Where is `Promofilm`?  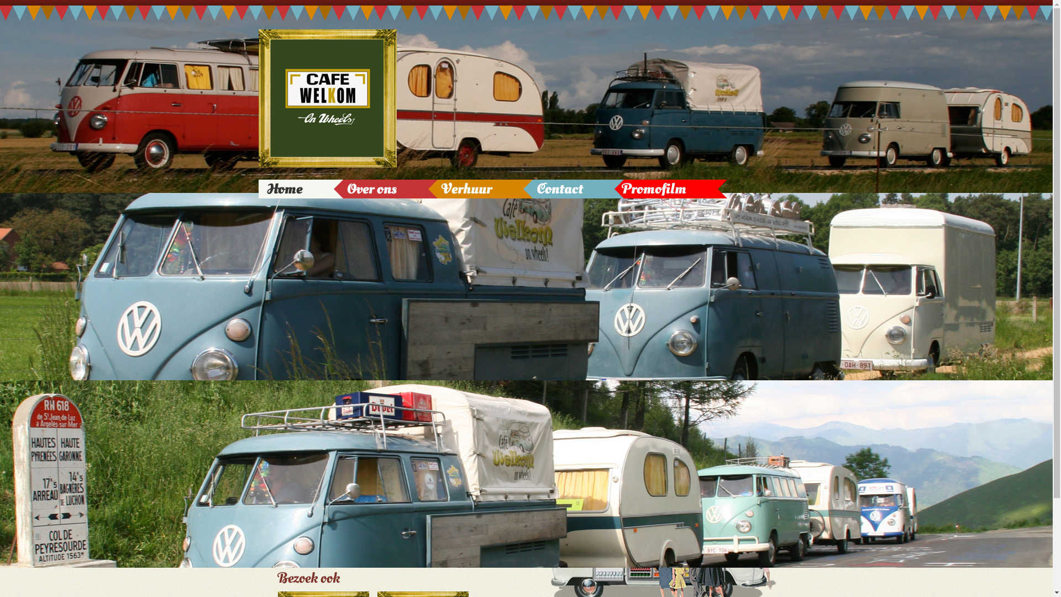 Promofilm is located at coordinates (670, 189).